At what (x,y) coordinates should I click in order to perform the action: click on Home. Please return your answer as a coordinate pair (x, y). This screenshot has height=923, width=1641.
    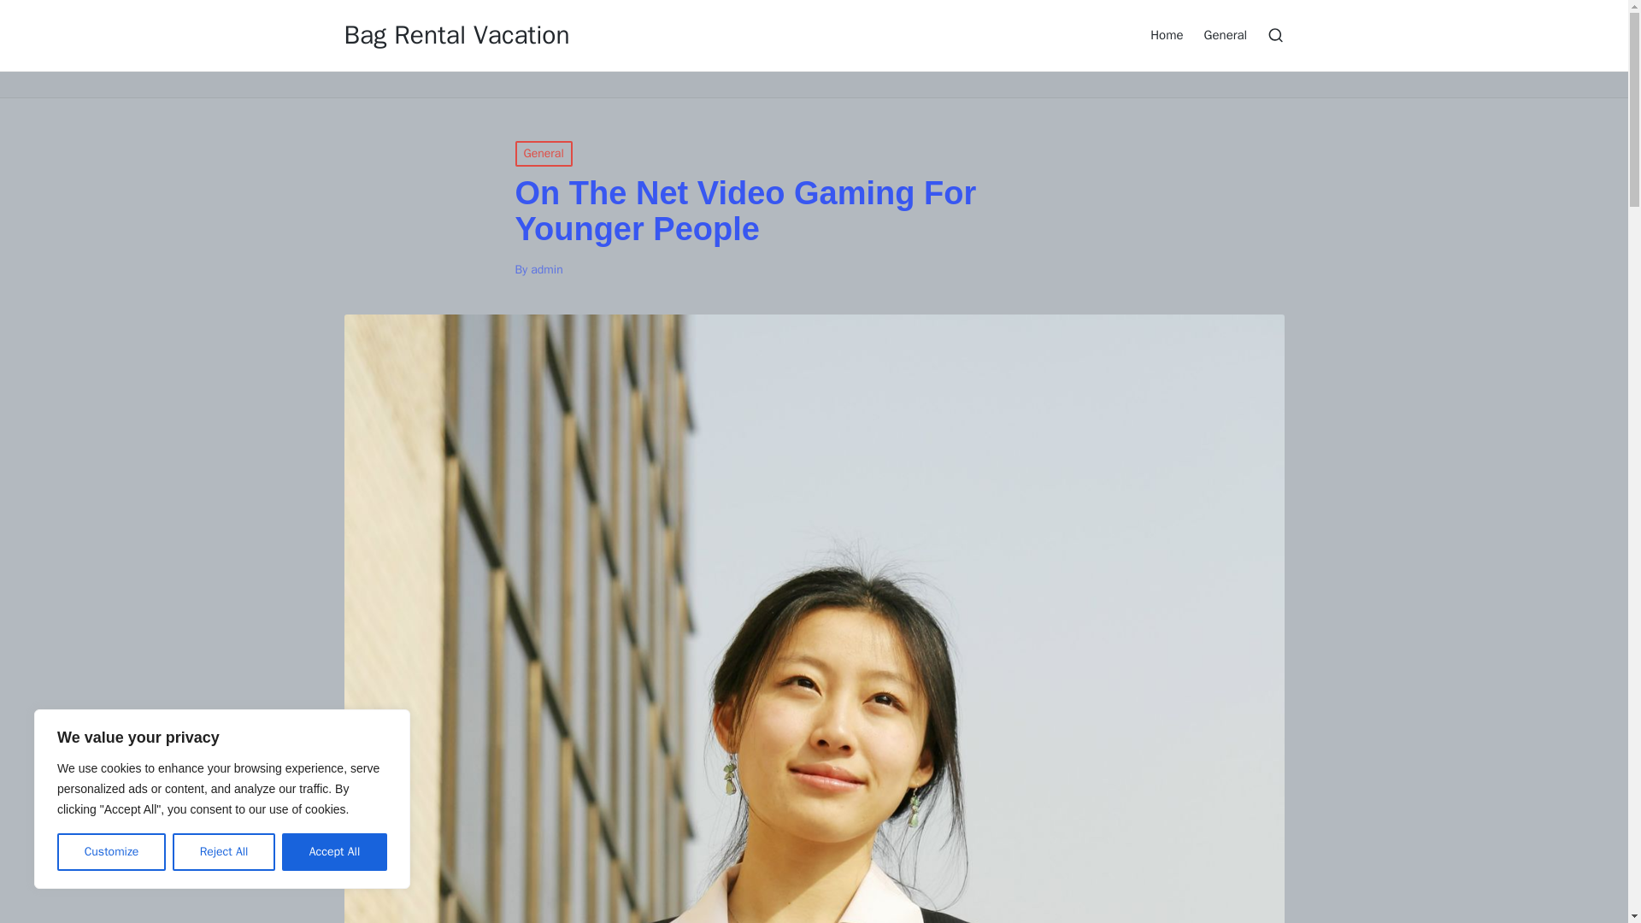
    Looking at the image, I should click on (1166, 34).